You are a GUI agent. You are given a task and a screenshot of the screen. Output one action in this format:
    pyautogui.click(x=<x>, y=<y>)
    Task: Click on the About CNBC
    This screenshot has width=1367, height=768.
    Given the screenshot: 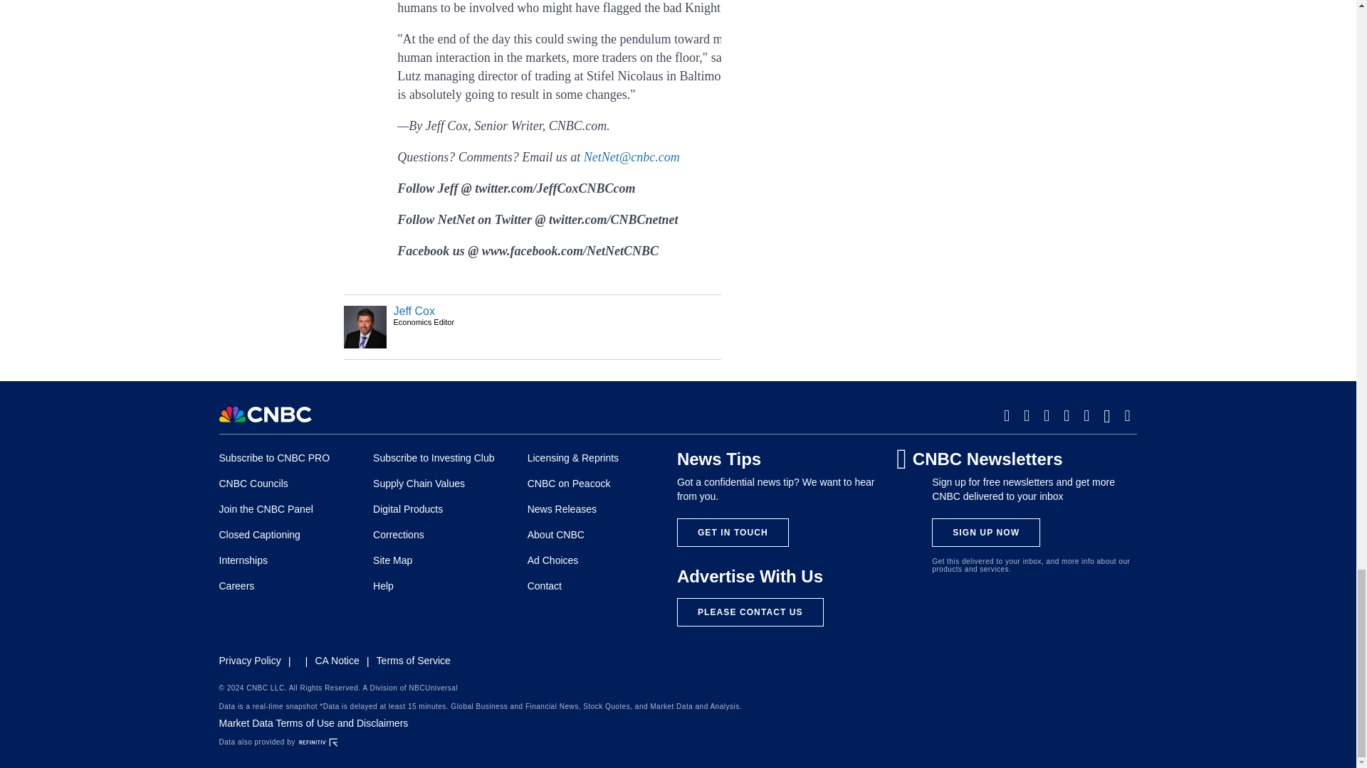 What is the action you would take?
    pyautogui.click(x=556, y=535)
    